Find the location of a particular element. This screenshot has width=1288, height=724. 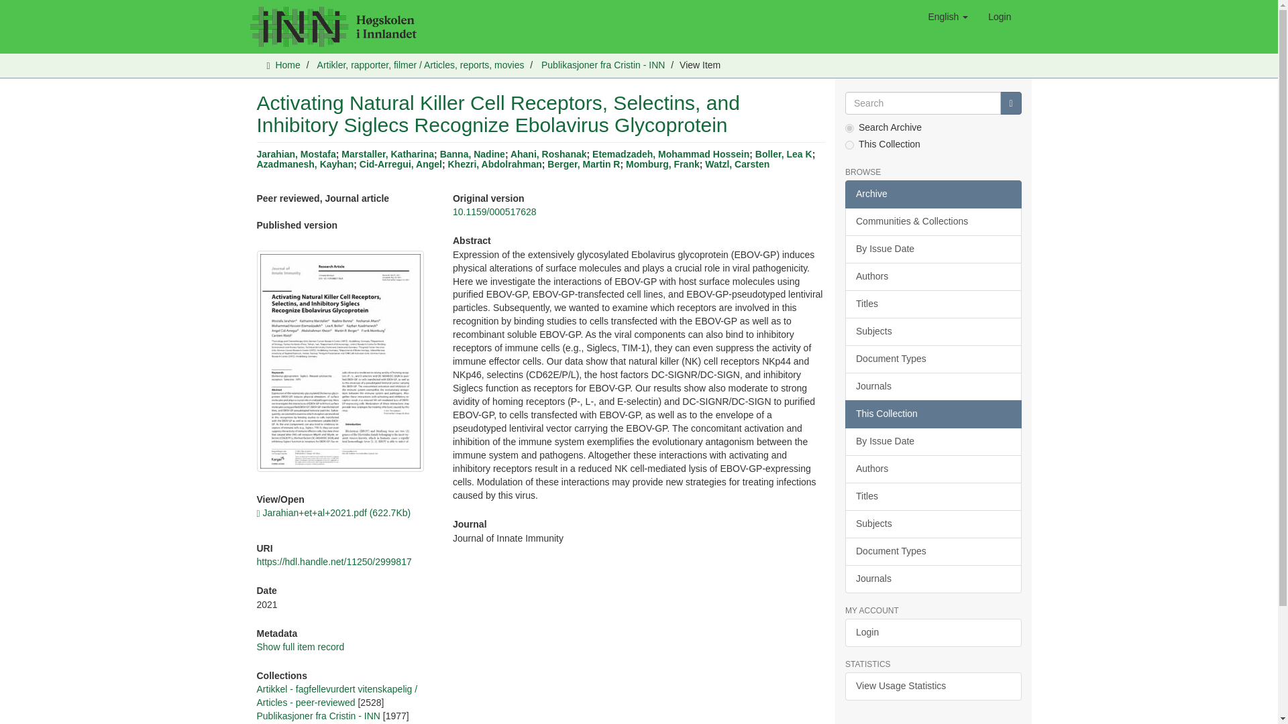

Boller, Lea K is located at coordinates (784, 154).